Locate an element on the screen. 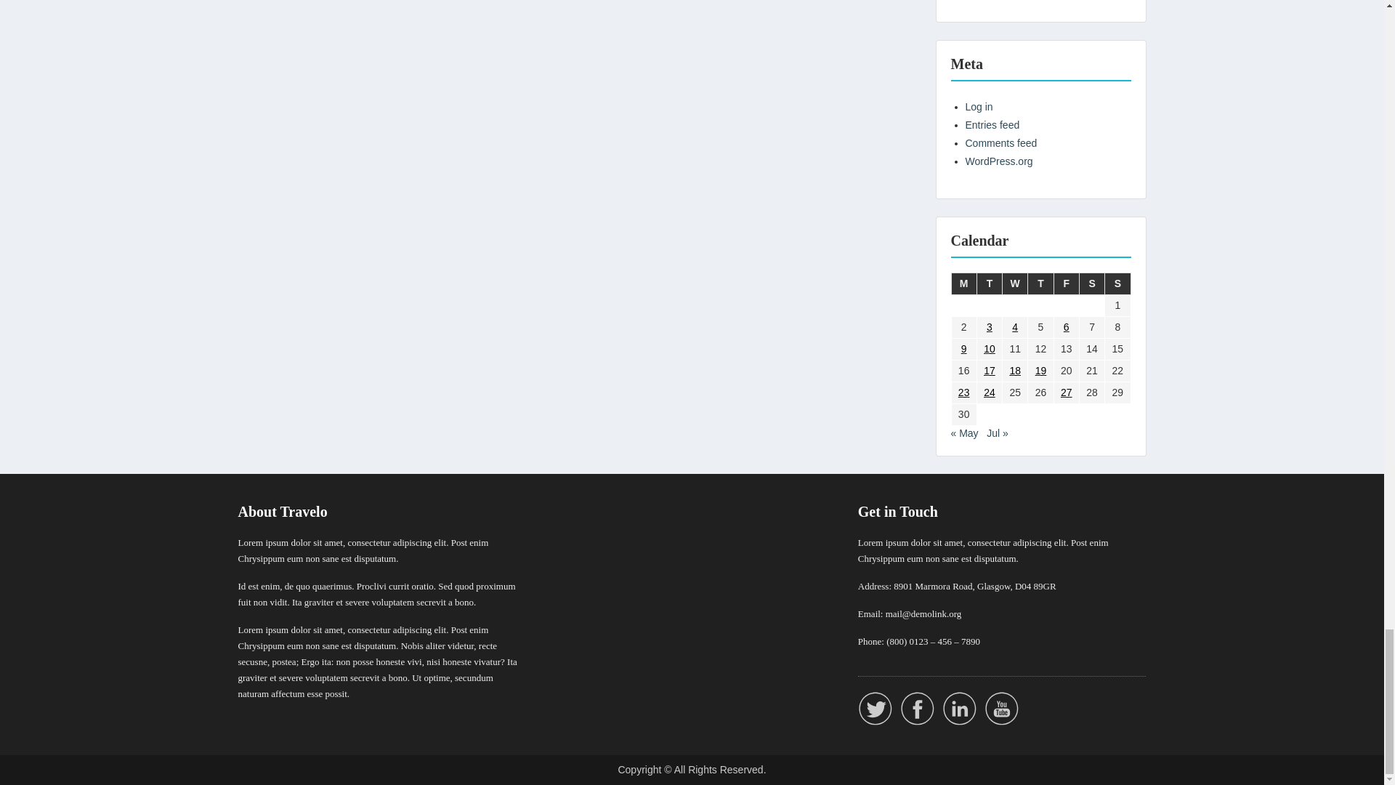 This screenshot has width=1395, height=785. Saturday is located at coordinates (1091, 283).